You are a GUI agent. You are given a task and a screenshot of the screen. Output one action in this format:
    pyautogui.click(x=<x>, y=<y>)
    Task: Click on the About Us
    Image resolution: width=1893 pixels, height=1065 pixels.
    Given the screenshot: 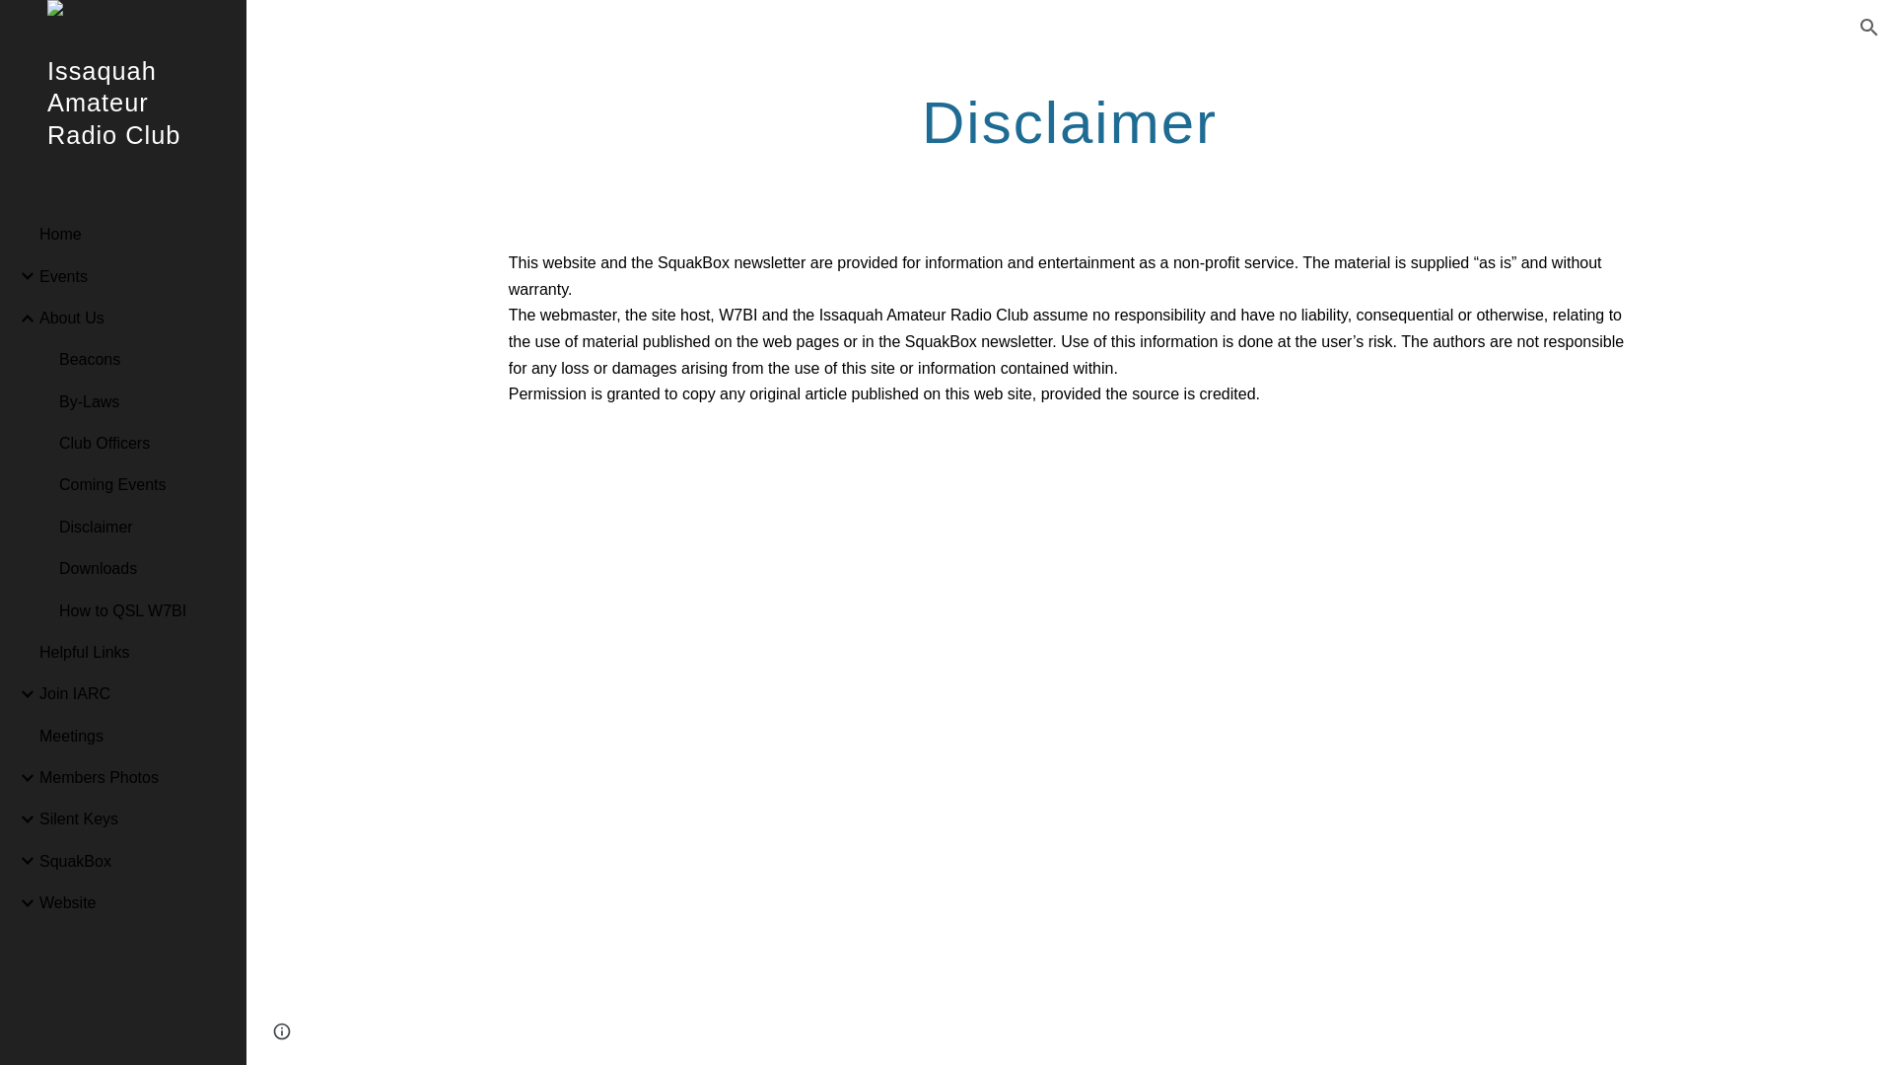 What is the action you would take?
    pyautogui.click(x=135, y=318)
    